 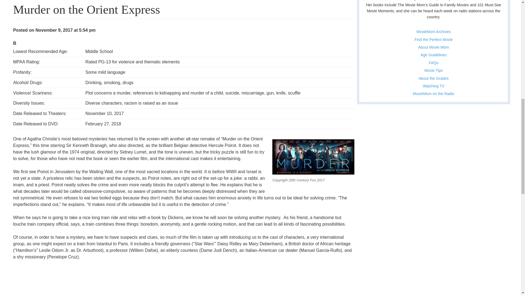 I want to click on MovieMom on the Radio, so click(x=434, y=93).